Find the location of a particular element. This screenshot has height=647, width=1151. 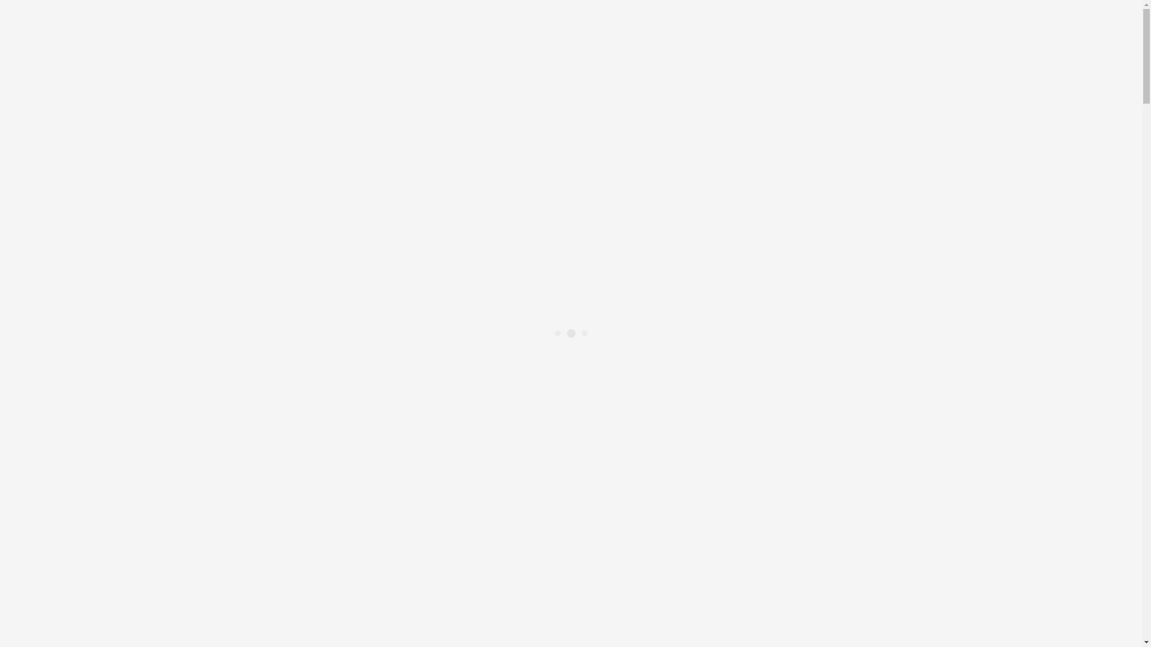

Culture et vie associative is located at coordinates (101, 506).